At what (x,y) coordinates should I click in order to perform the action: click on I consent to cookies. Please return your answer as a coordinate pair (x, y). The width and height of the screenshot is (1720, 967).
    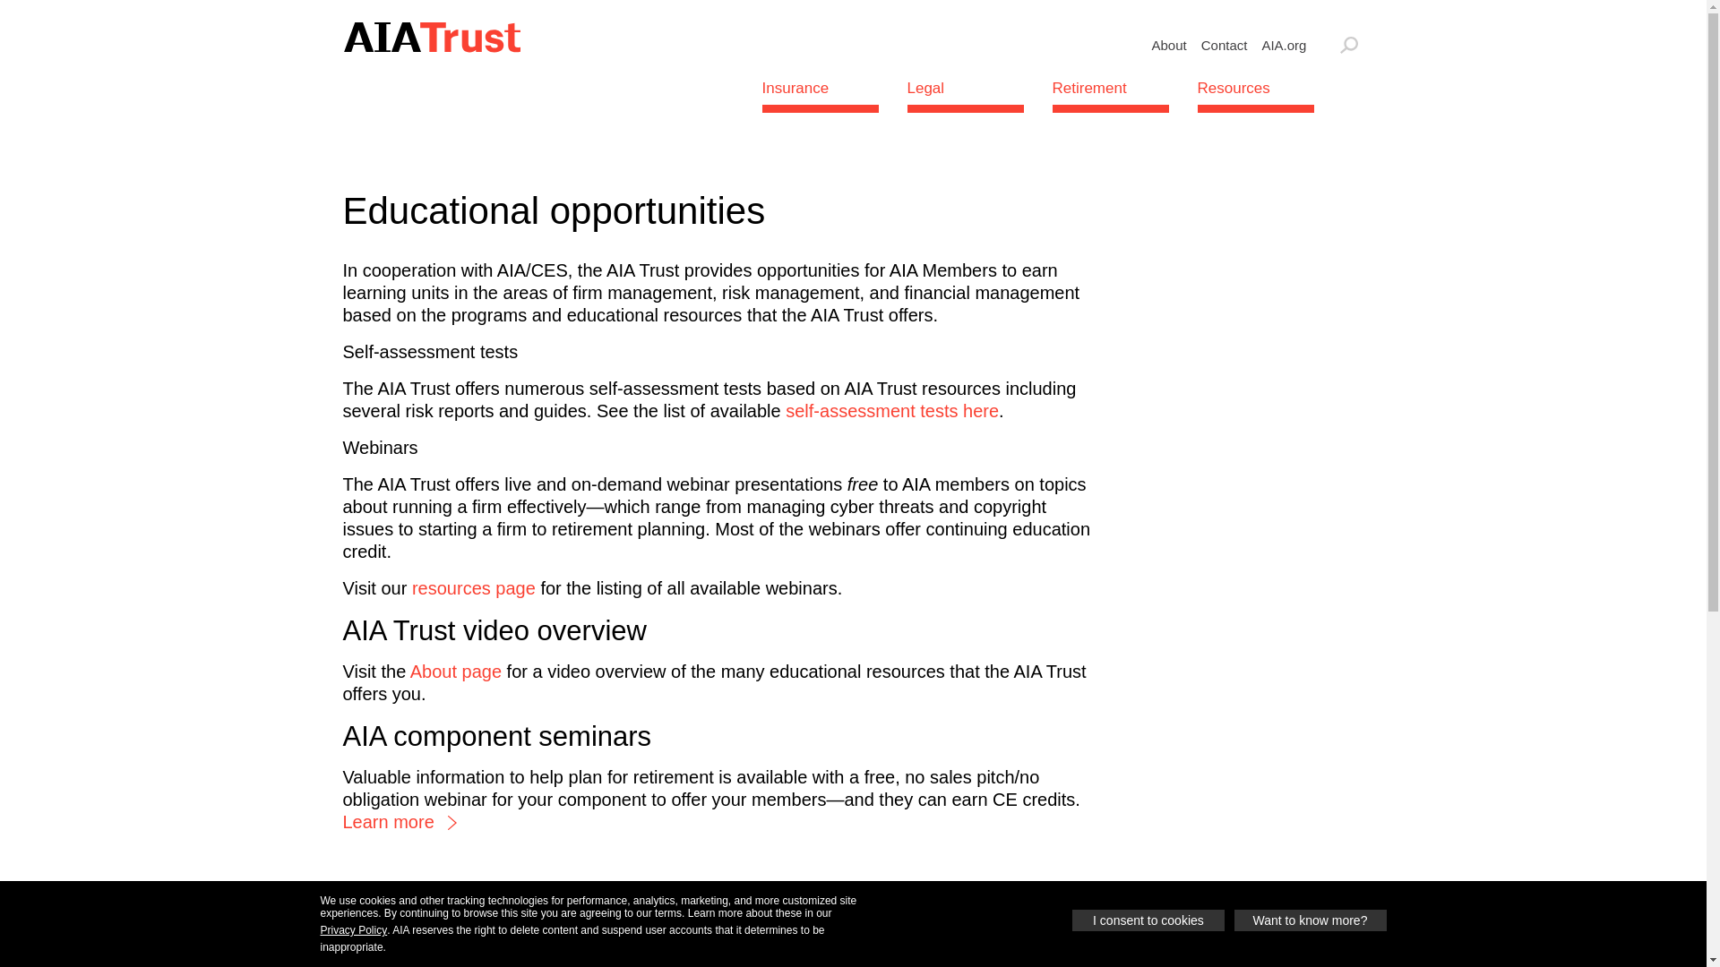
    Looking at the image, I should click on (1148, 920).